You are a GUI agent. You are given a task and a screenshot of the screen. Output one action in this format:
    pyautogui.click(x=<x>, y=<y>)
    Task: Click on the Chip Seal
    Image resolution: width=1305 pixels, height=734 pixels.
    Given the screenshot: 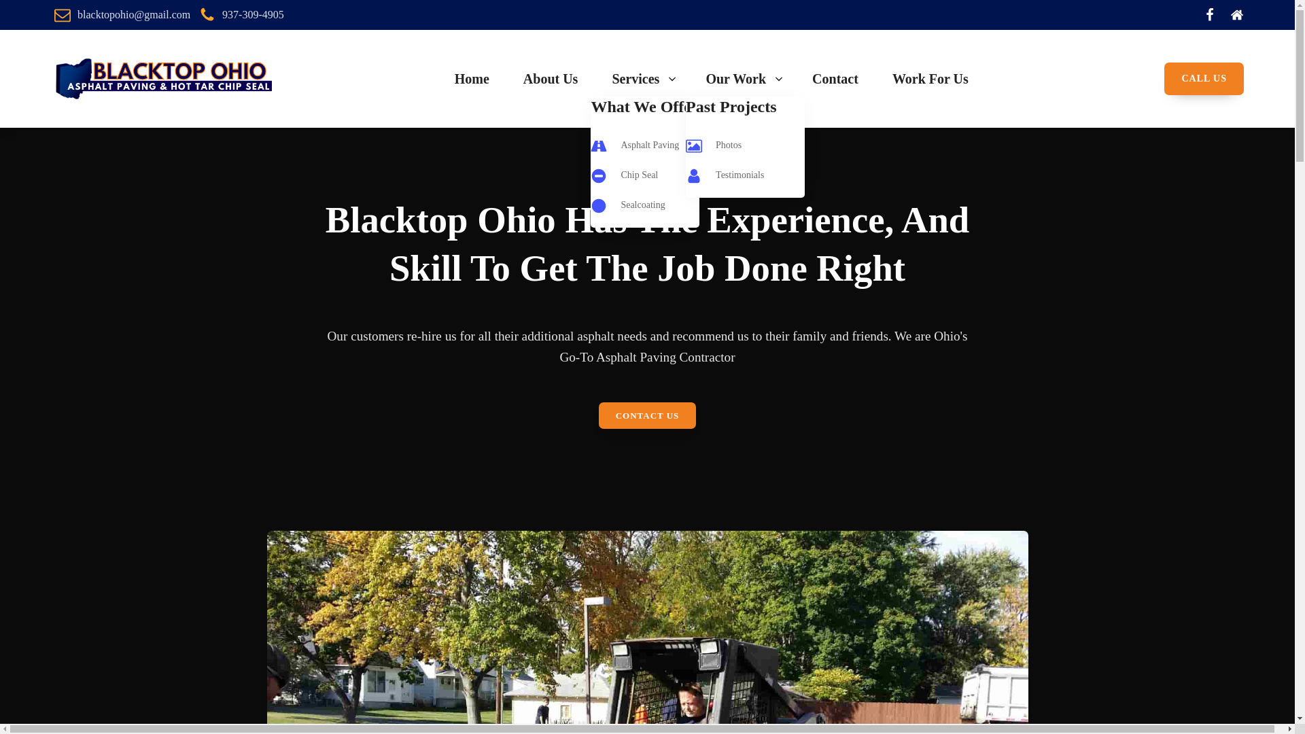 What is the action you would take?
    pyautogui.click(x=639, y=175)
    